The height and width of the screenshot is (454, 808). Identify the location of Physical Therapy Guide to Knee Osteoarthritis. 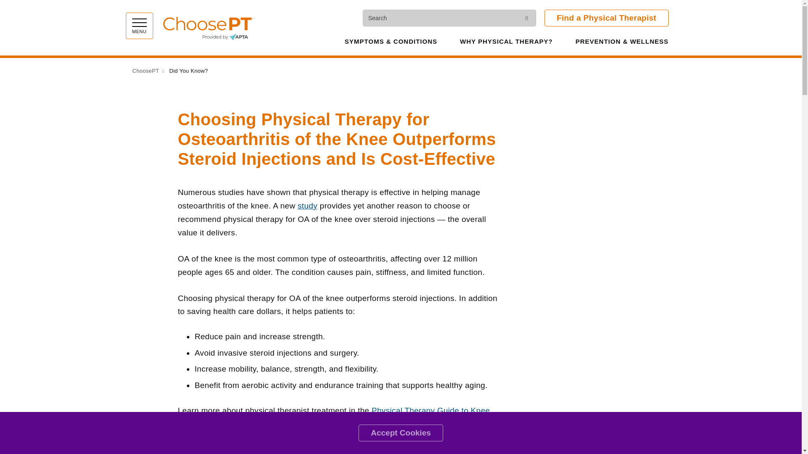
(333, 417).